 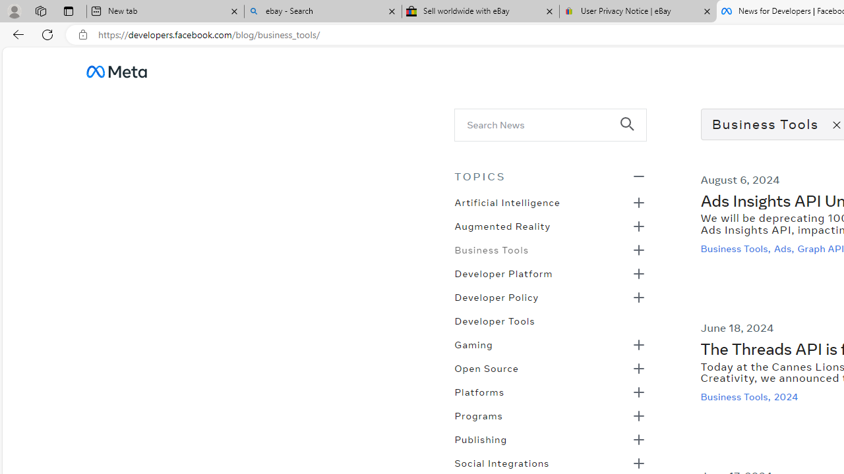 I want to click on User Privacy Notice | eBay, so click(x=638, y=12).